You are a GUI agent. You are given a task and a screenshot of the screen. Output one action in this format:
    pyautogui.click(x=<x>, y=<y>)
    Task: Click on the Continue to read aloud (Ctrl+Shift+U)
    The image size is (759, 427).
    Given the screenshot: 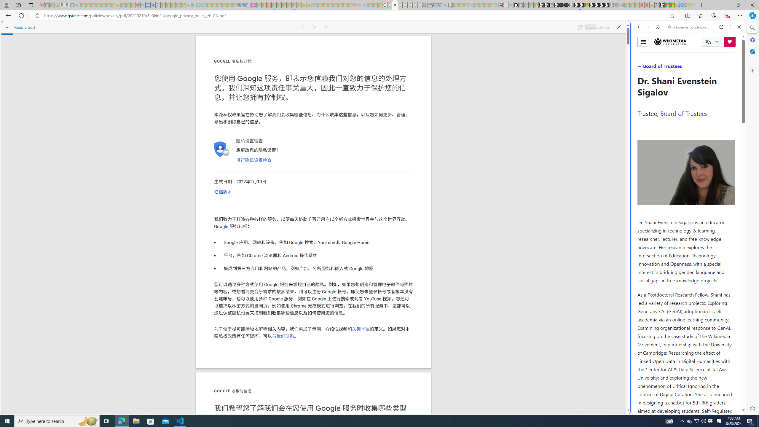 What is the action you would take?
    pyautogui.click(x=314, y=27)
    